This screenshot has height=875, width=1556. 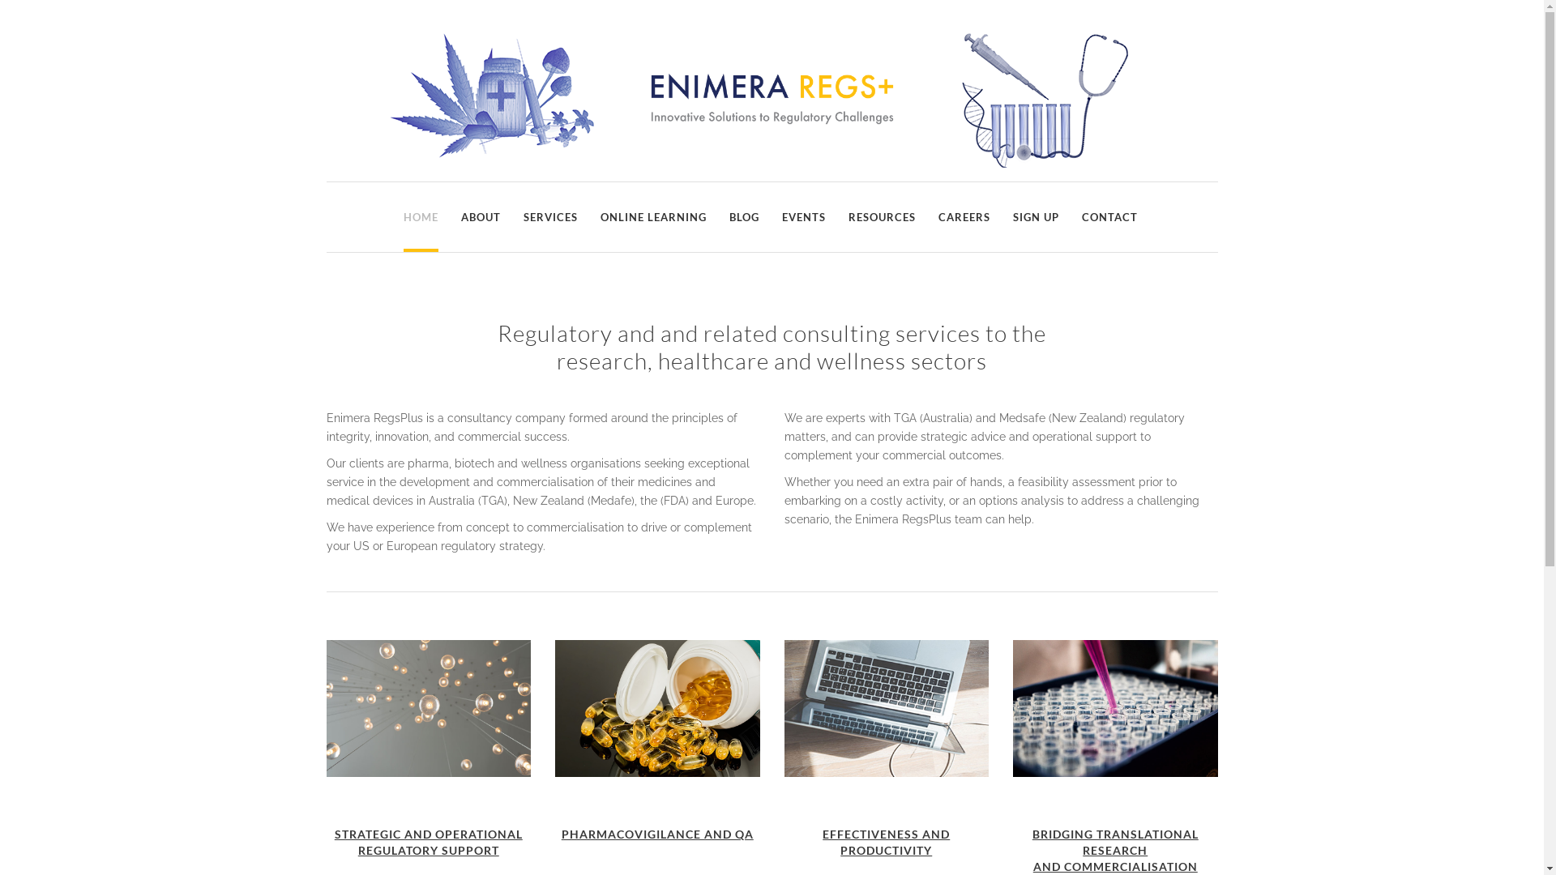 What do you see at coordinates (421, 217) in the screenshot?
I see `HOME` at bounding box center [421, 217].